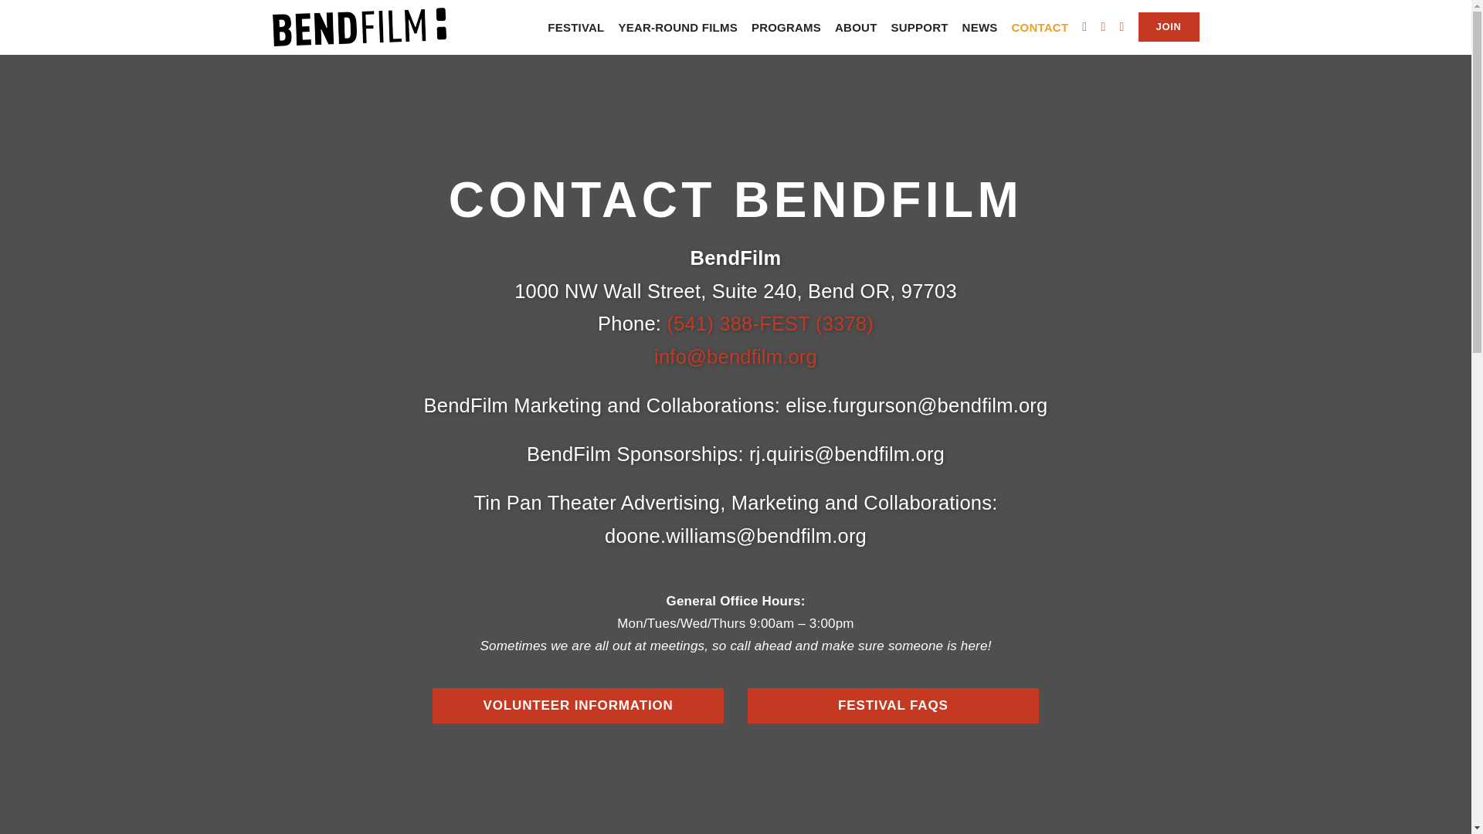 The image size is (1483, 834). I want to click on PROGRAMS, so click(786, 27).